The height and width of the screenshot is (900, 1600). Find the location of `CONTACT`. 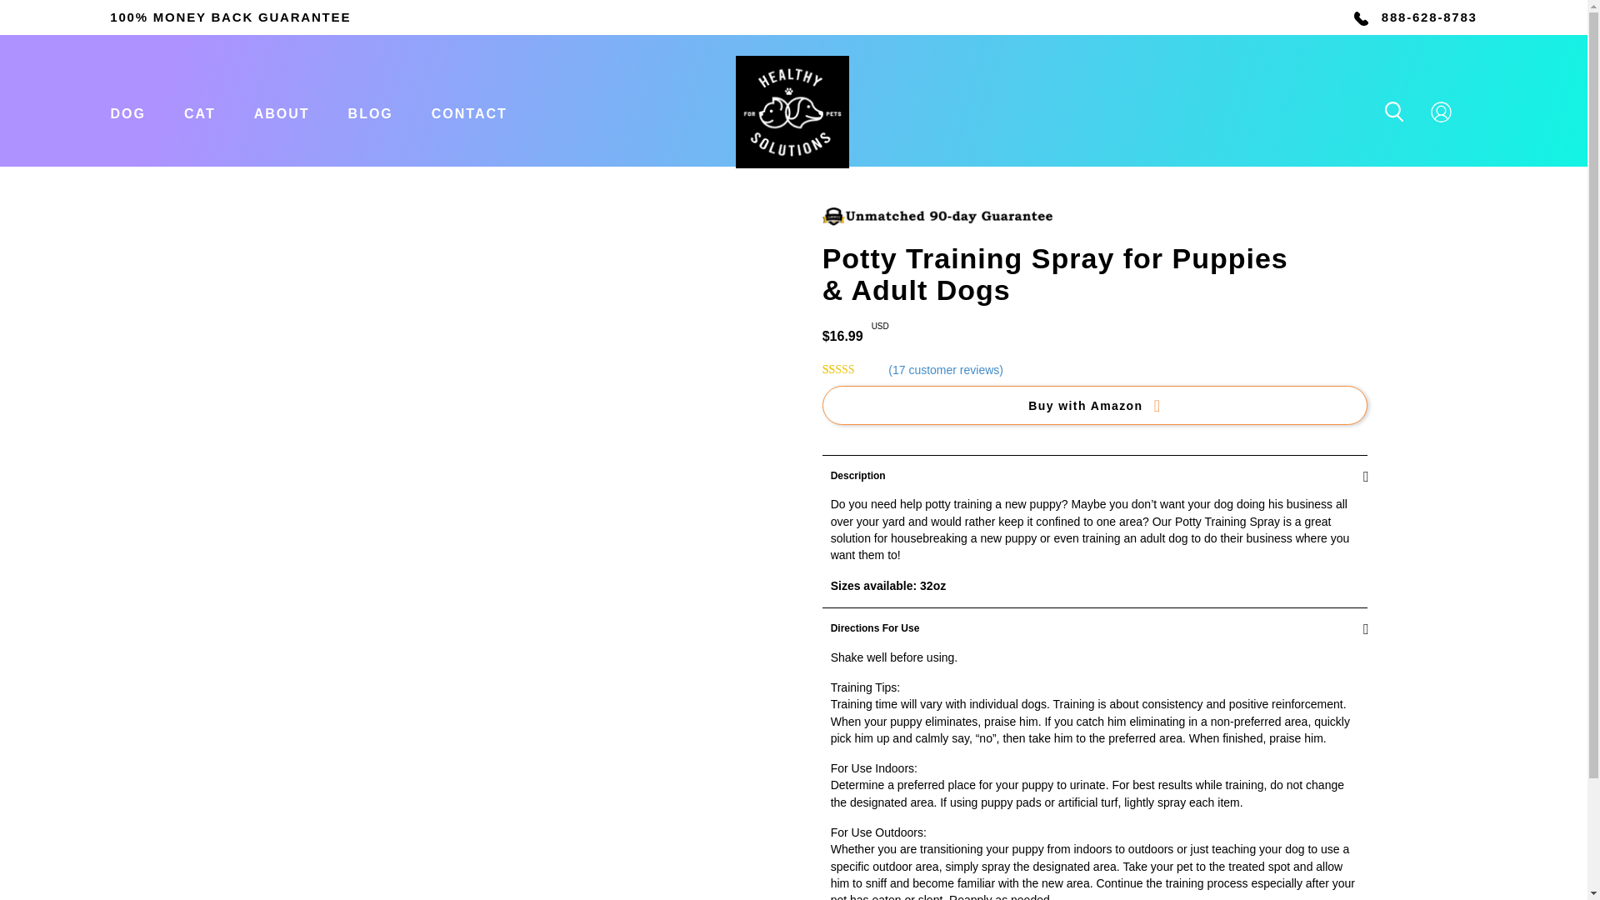

CONTACT is located at coordinates (469, 112).